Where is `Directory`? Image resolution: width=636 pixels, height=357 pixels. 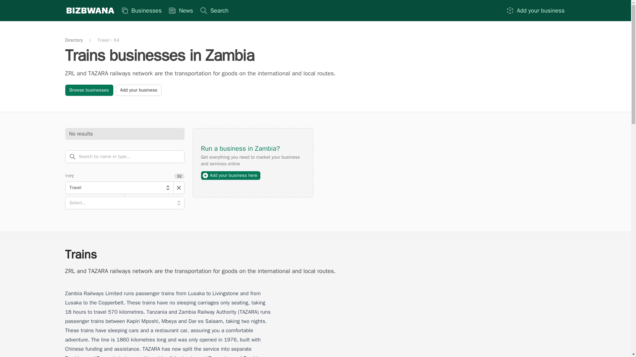 Directory is located at coordinates (74, 40).